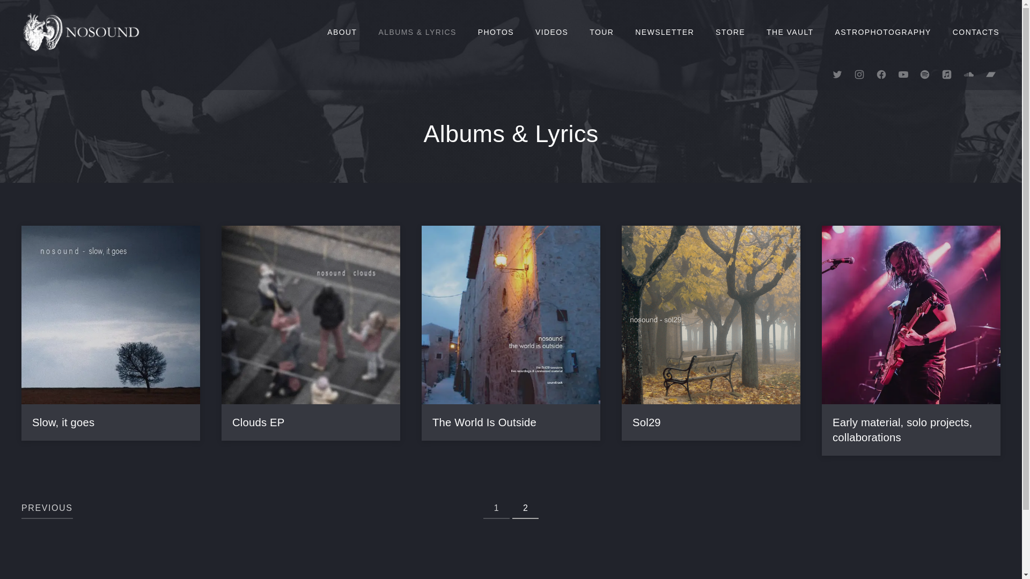 This screenshot has width=1030, height=579. Describe the element at coordinates (883, 32) in the screenshot. I see `ASTROPHOTOGRAPHY` at that location.